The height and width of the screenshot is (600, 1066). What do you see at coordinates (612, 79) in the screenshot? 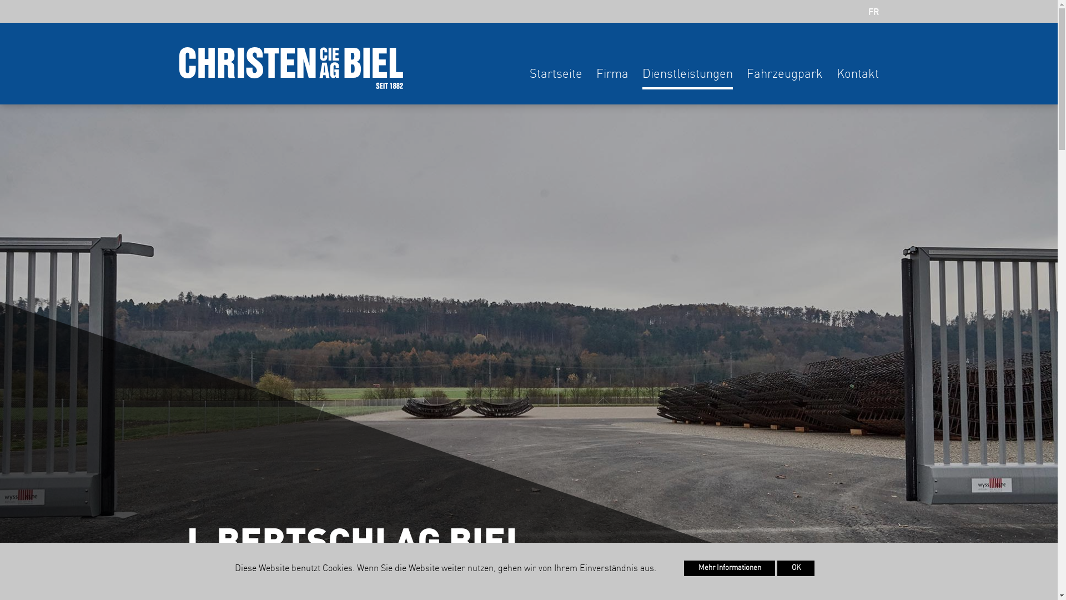
I see `Firma` at bounding box center [612, 79].